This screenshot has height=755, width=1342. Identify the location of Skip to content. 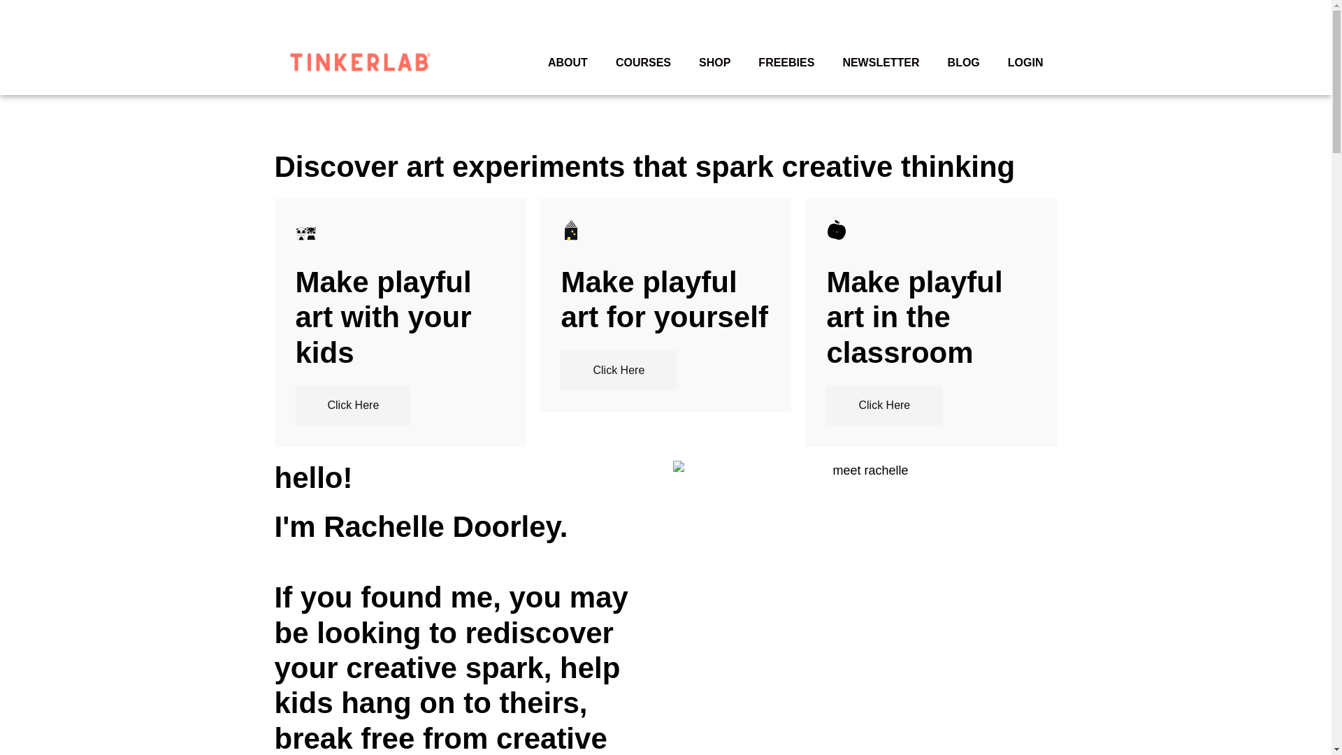
(14, 7).